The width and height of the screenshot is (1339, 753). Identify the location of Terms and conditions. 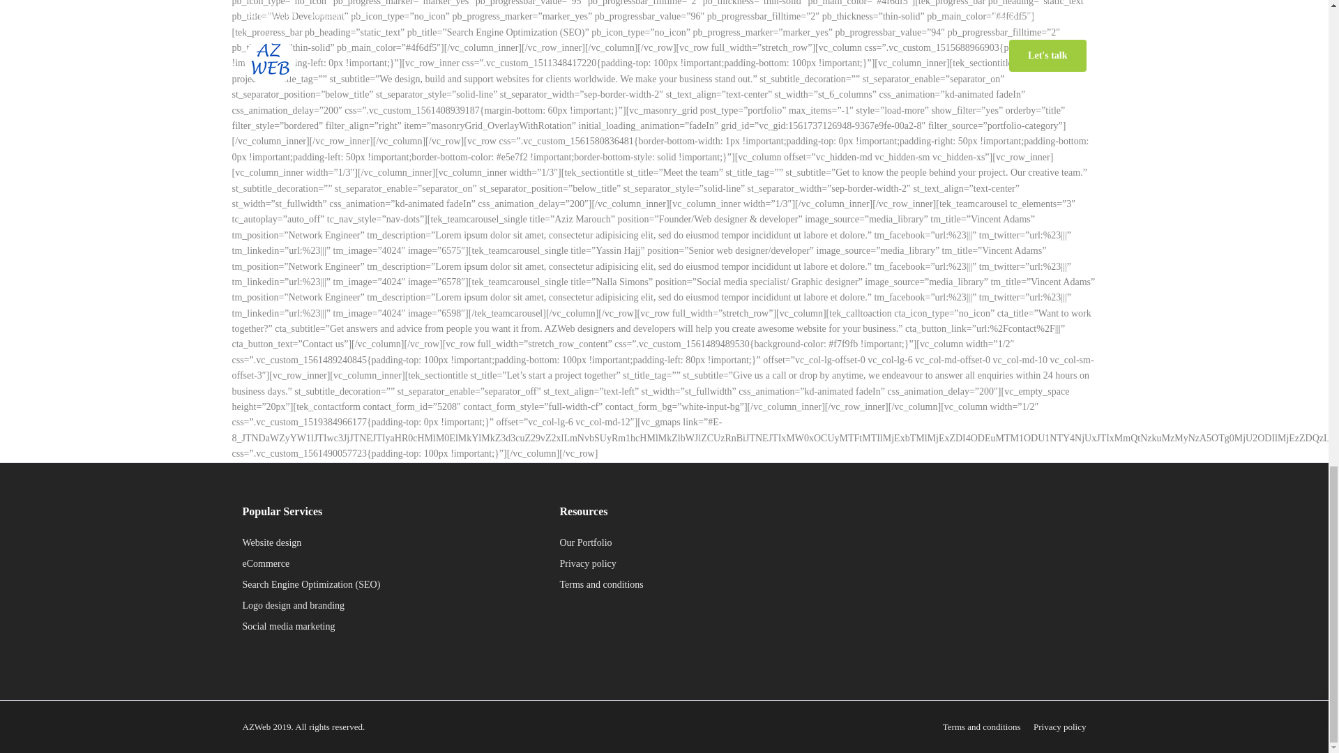
(601, 584).